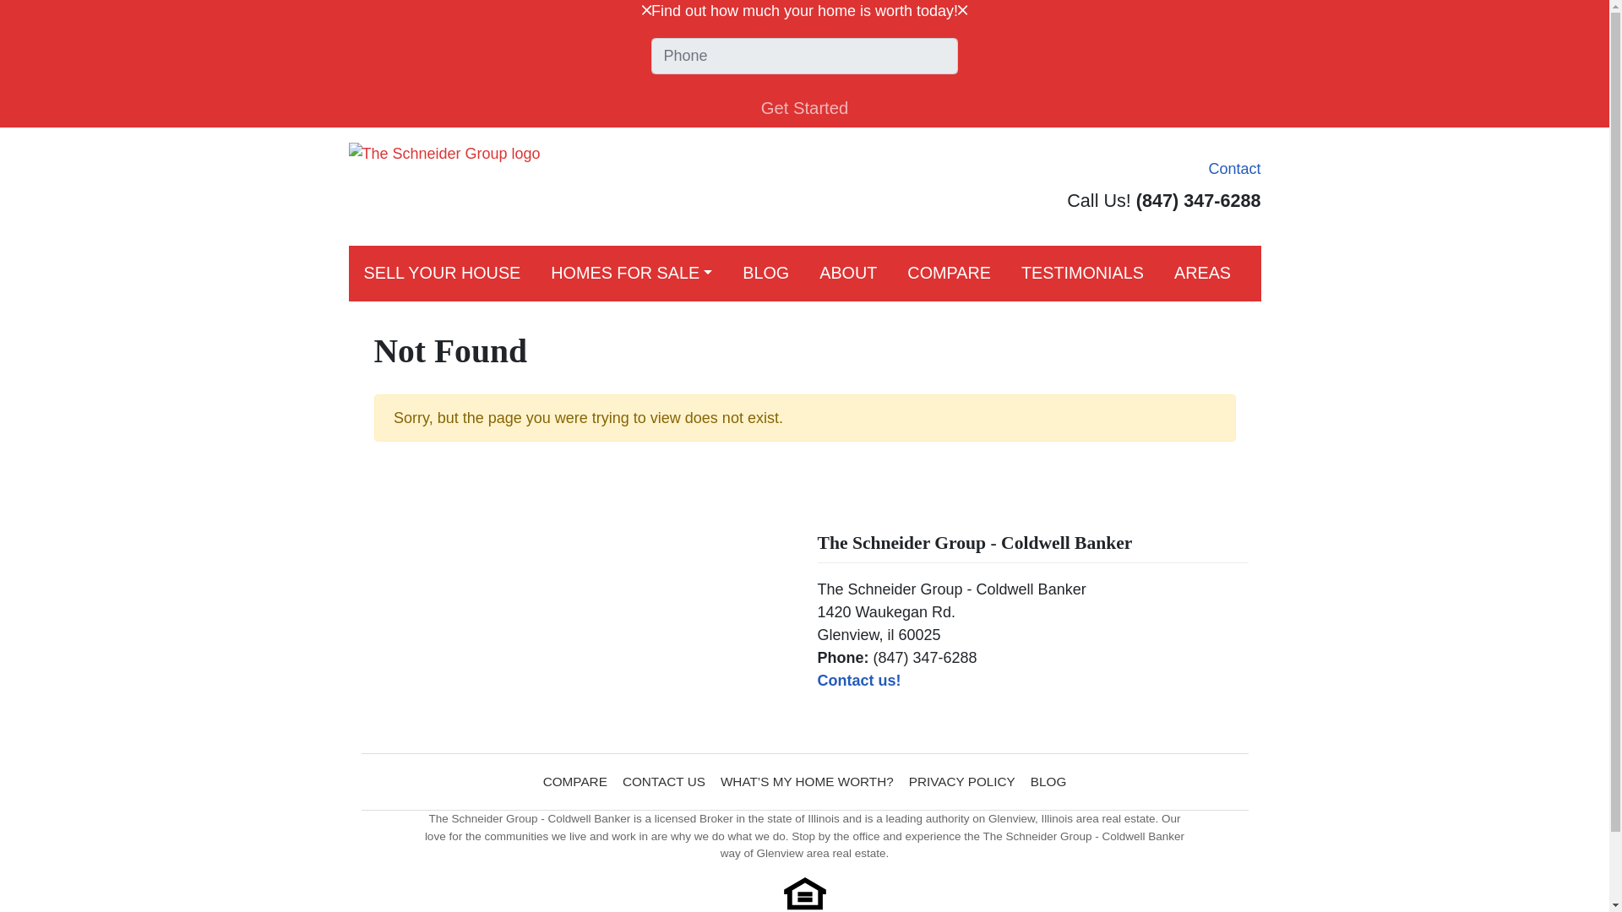  Describe the element at coordinates (574, 782) in the screenshot. I see `COMPARE` at that location.